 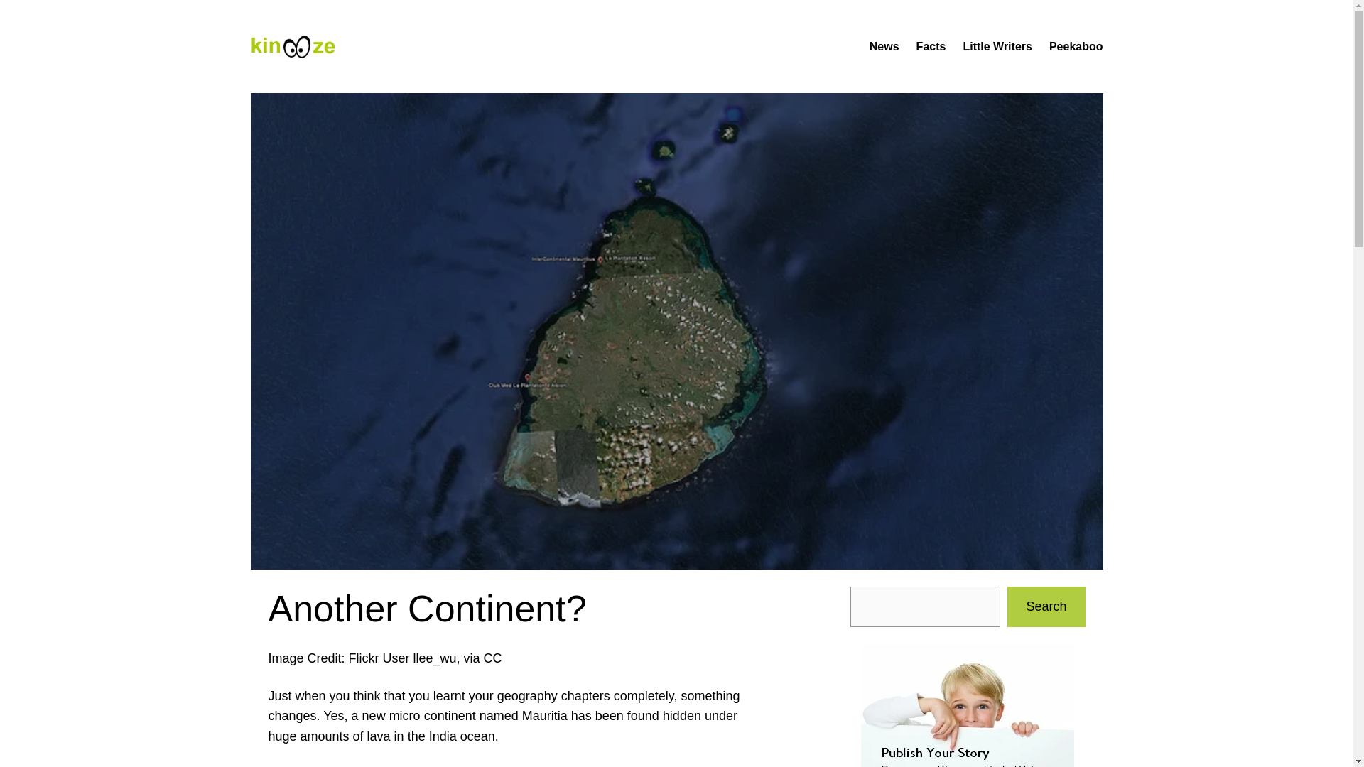 What do you see at coordinates (931, 46) in the screenshot?
I see `Facts` at bounding box center [931, 46].